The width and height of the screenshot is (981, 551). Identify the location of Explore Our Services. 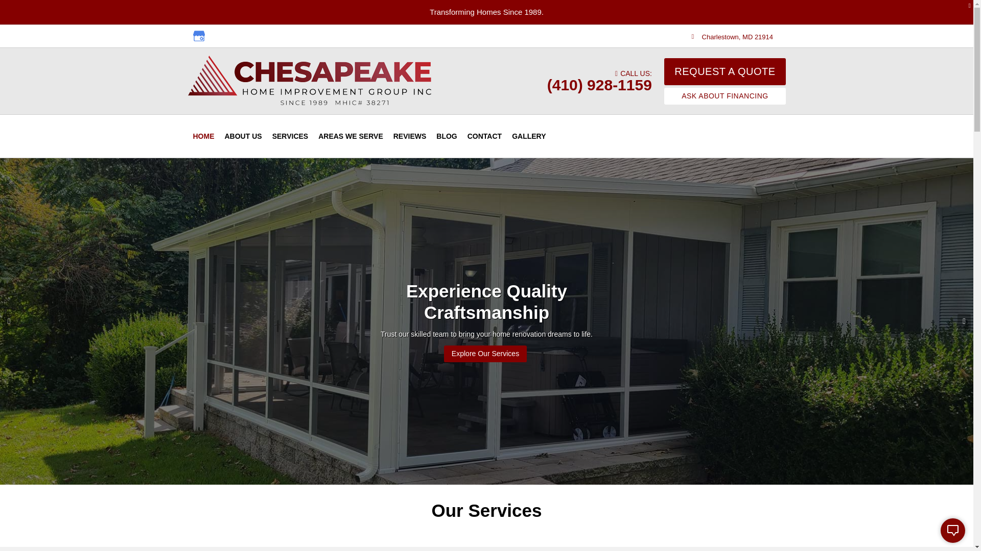
(485, 354).